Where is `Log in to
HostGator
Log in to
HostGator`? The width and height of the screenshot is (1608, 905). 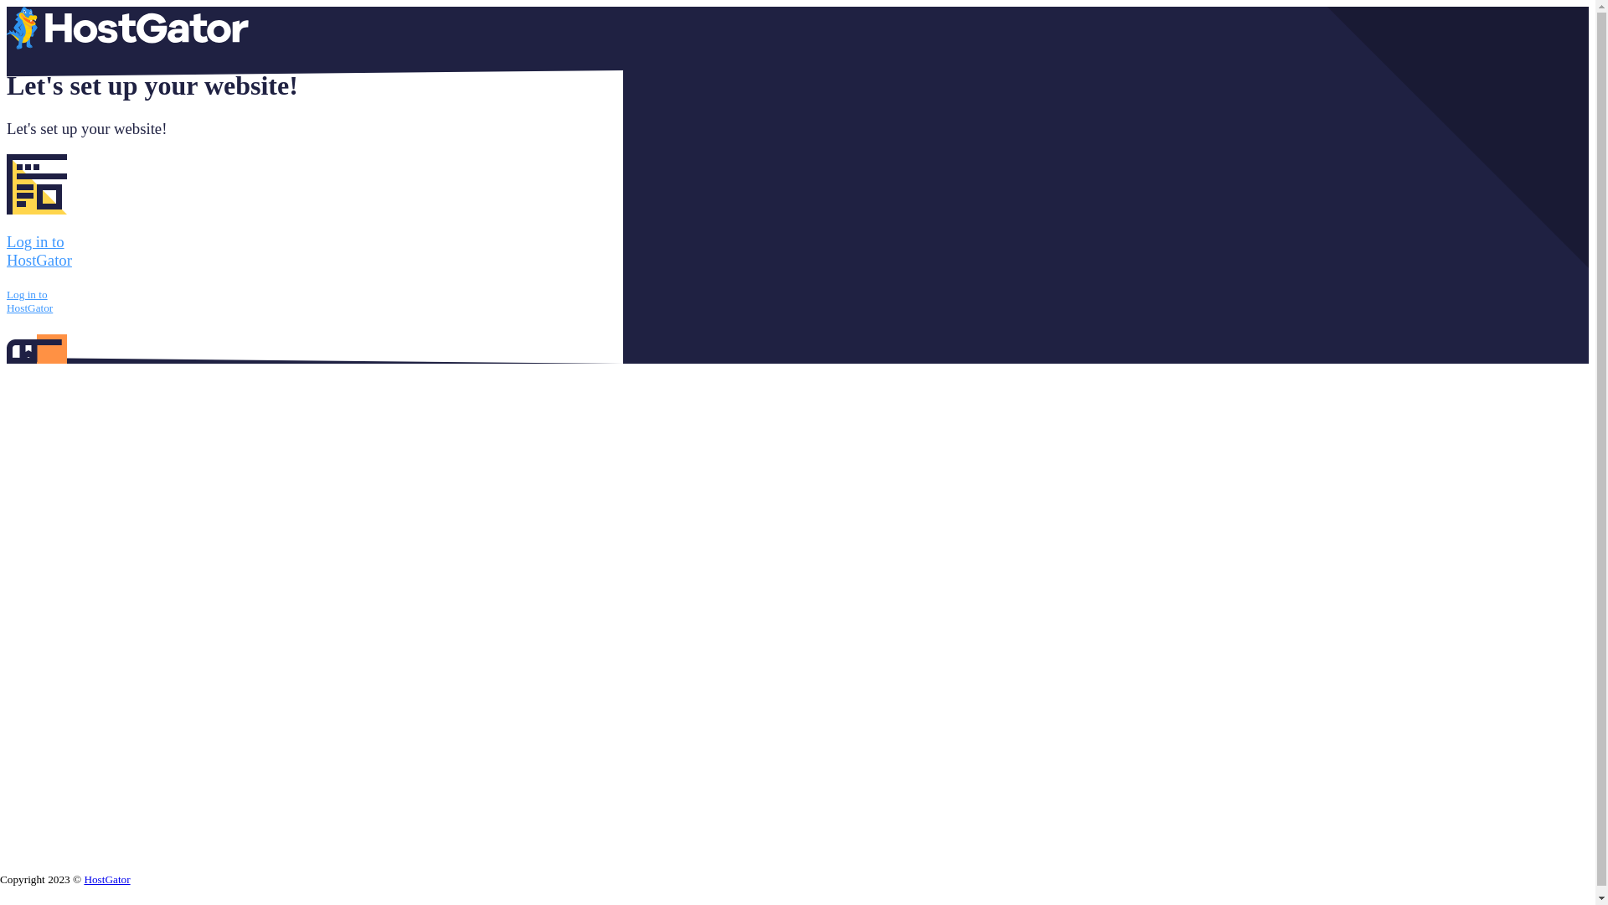
Log in to
HostGator
Log in to
HostGator is located at coordinates (315, 290).